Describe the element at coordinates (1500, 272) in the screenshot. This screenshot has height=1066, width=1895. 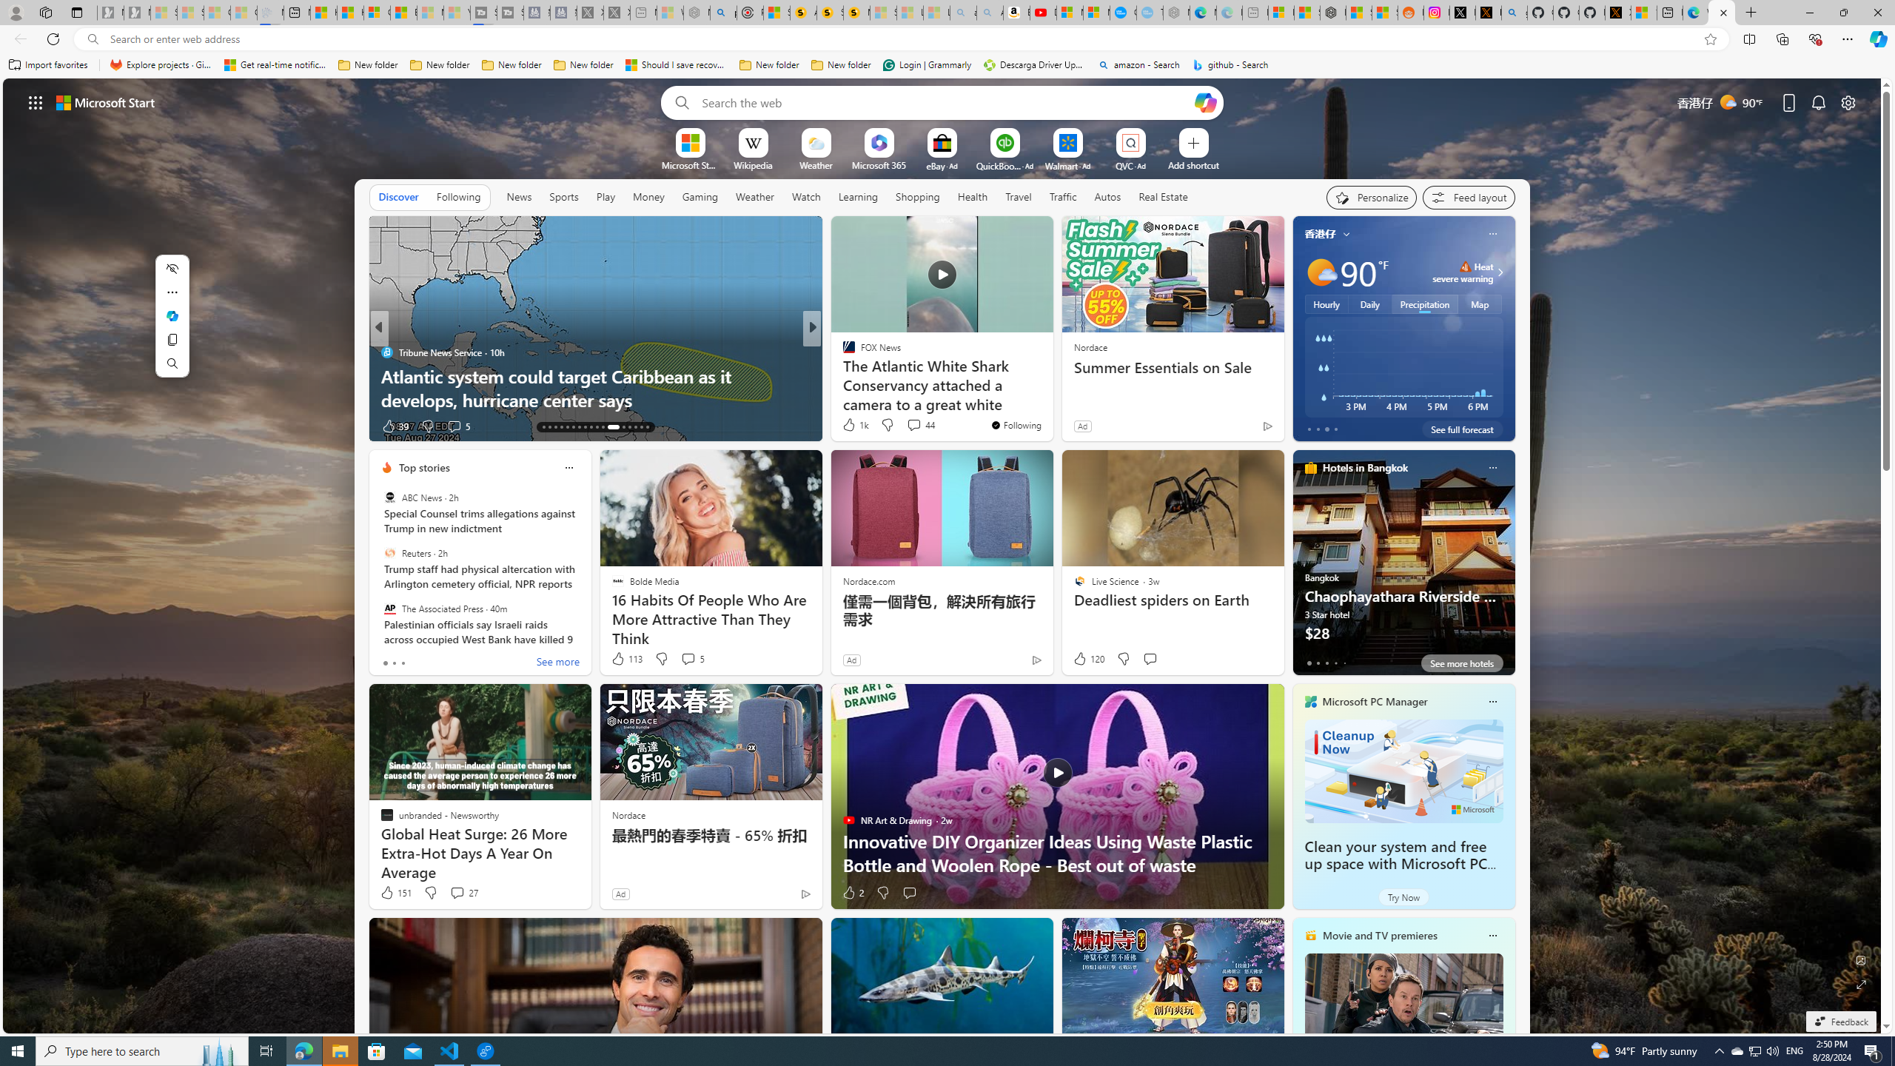
I see `Class: weather-arrow-glyph` at that location.